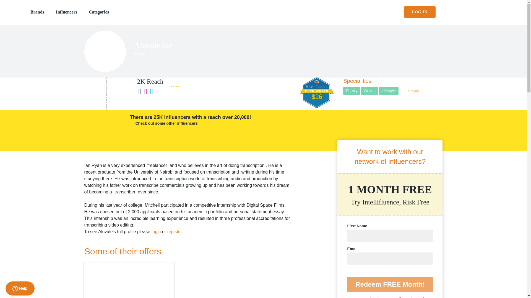 This screenshot has height=298, width=531. What do you see at coordinates (389, 91) in the screenshot?
I see `Lifestyle` at bounding box center [389, 91].